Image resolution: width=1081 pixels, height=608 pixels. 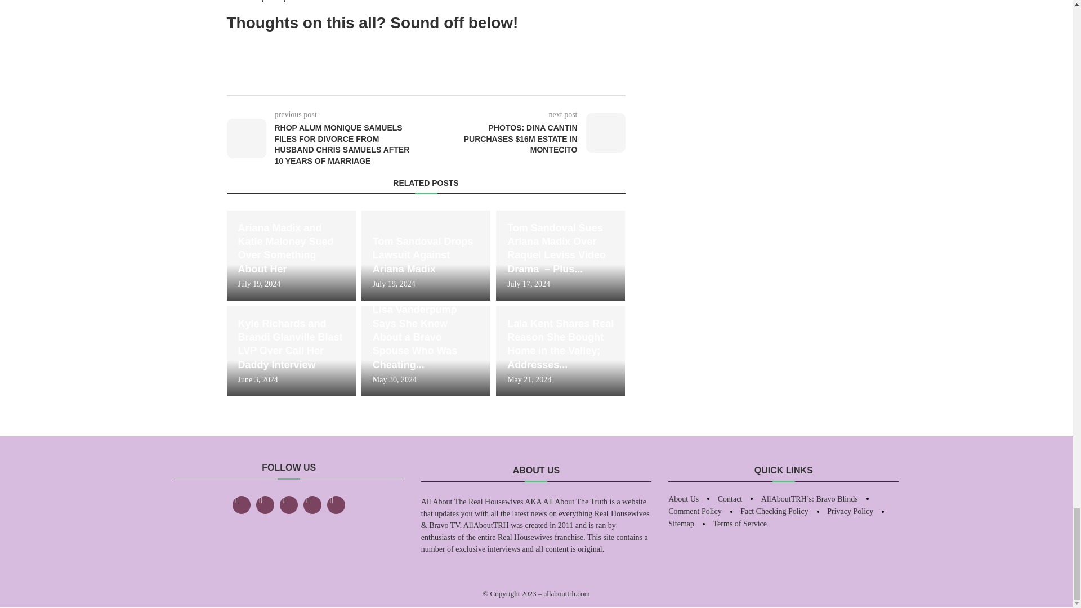 I want to click on Ariana Madix and Katie Maloney Sued Over Something About Her, so click(x=291, y=249).